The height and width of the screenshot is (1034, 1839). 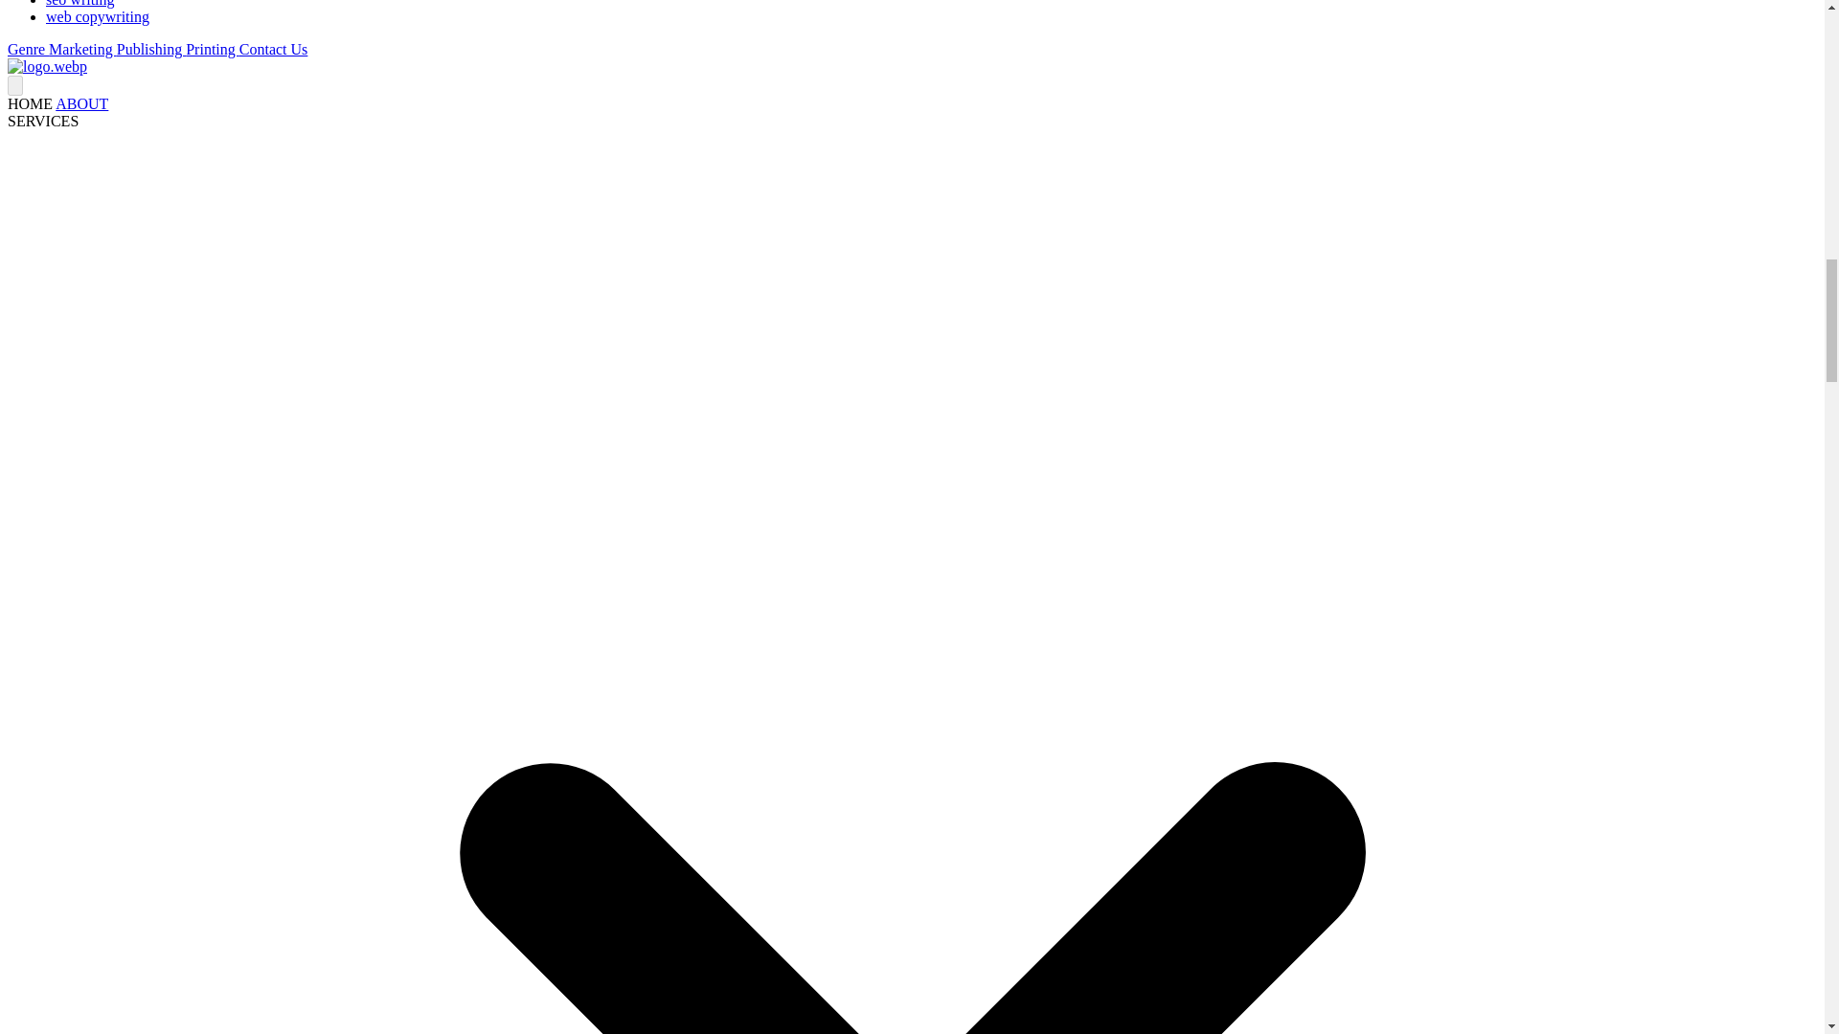 I want to click on Contact Us, so click(x=274, y=50).